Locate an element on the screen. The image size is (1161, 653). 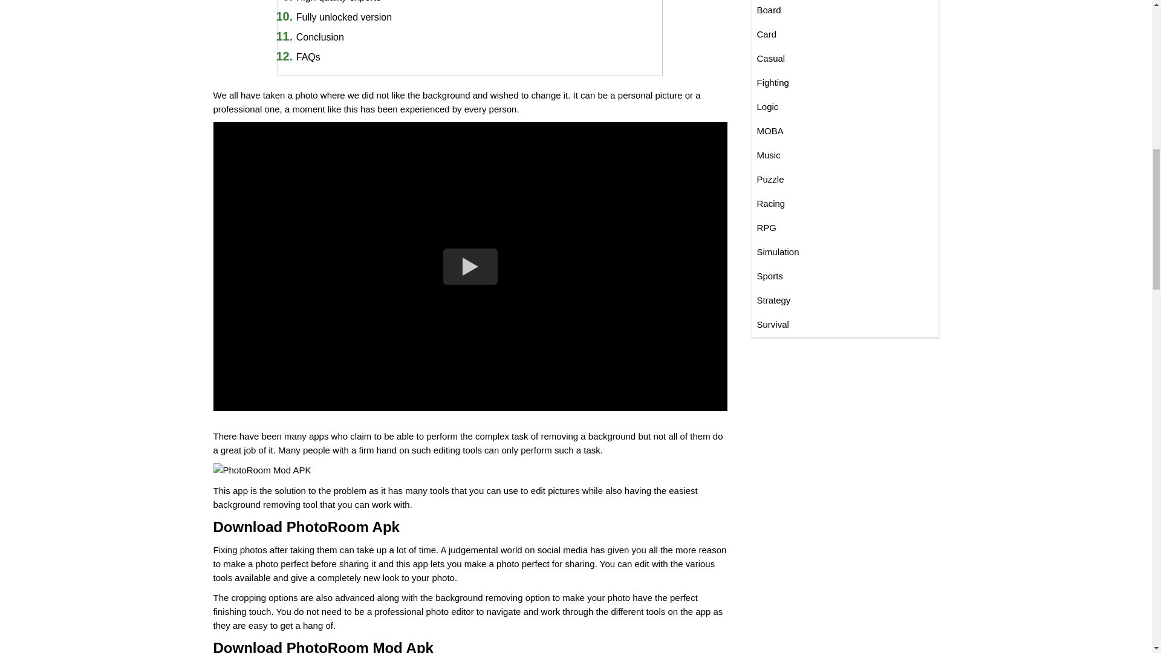
Conclusion is located at coordinates (319, 37).